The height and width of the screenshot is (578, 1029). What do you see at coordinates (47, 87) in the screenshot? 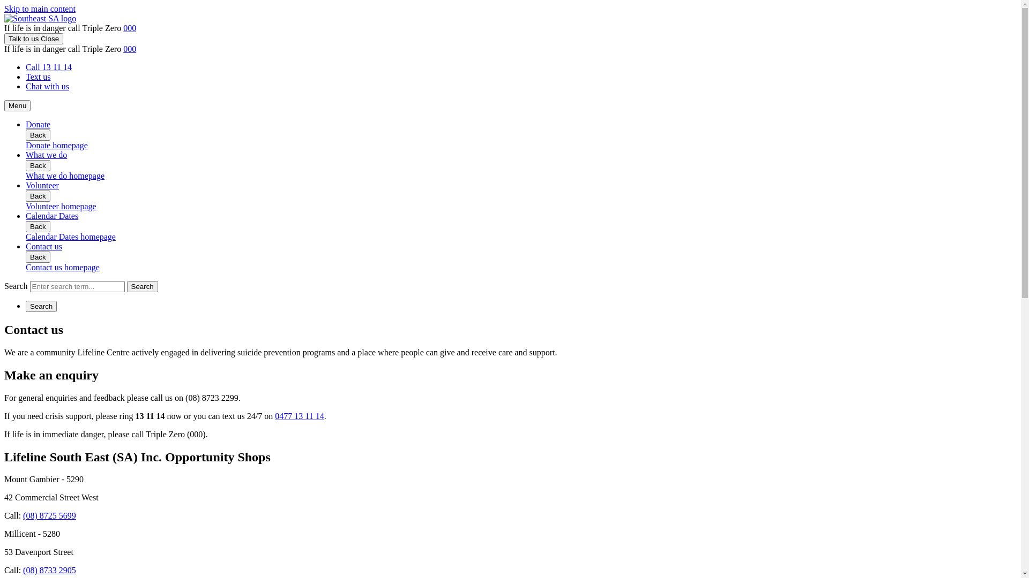
I see `Chat with us` at bounding box center [47, 87].